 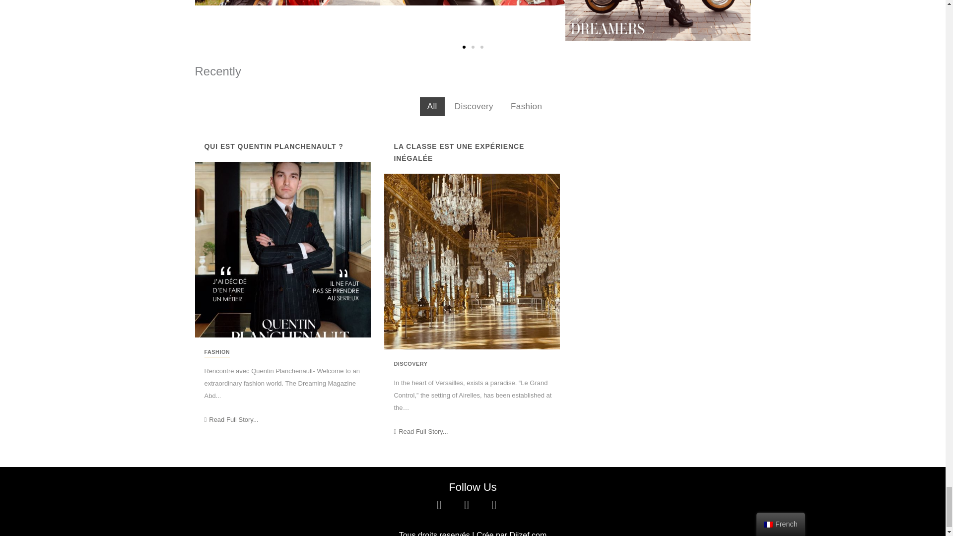 I want to click on Read Full Story..., so click(x=420, y=431).